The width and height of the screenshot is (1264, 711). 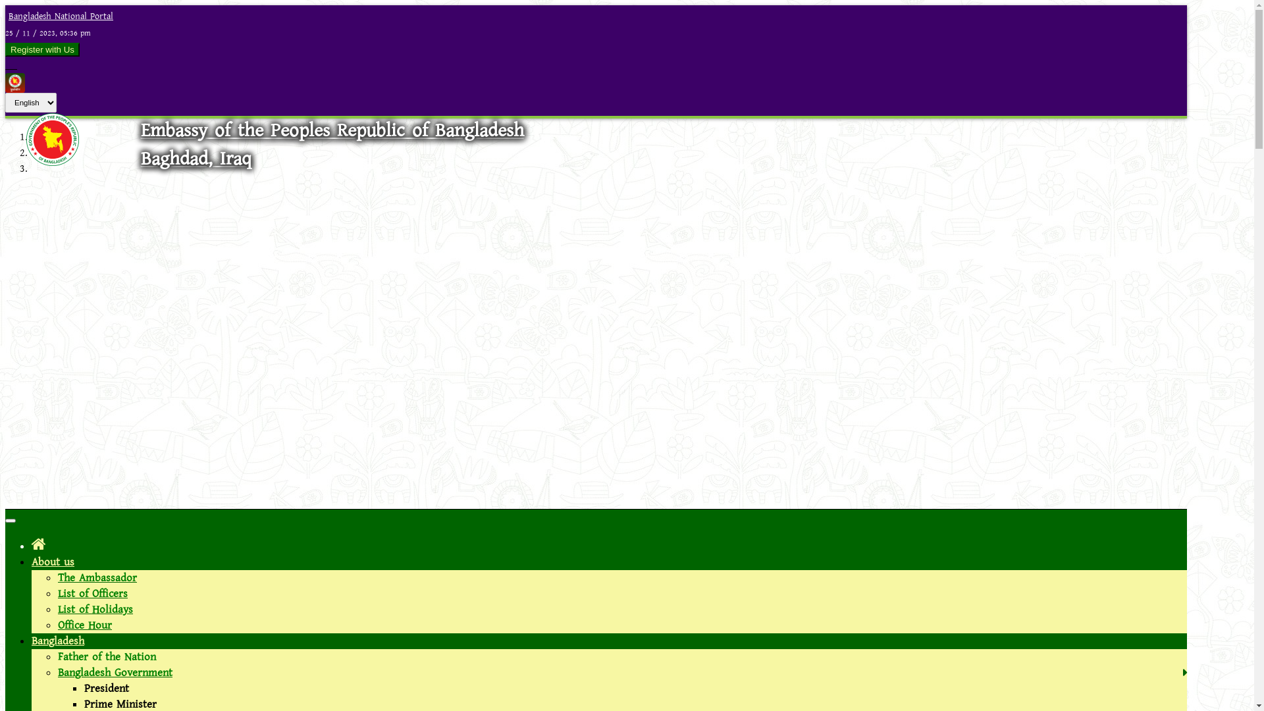 I want to click on President, so click(x=107, y=689).